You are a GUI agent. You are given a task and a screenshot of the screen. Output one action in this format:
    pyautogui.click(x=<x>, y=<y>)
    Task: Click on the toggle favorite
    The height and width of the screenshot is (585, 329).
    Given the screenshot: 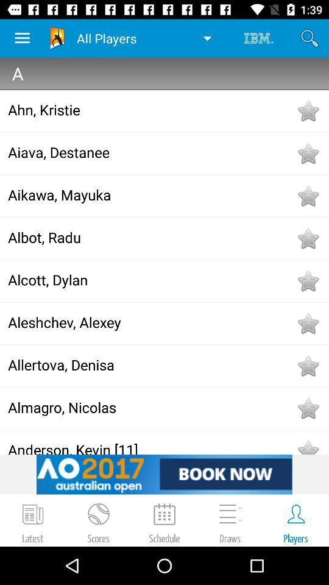 What is the action you would take?
    pyautogui.click(x=308, y=324)
    